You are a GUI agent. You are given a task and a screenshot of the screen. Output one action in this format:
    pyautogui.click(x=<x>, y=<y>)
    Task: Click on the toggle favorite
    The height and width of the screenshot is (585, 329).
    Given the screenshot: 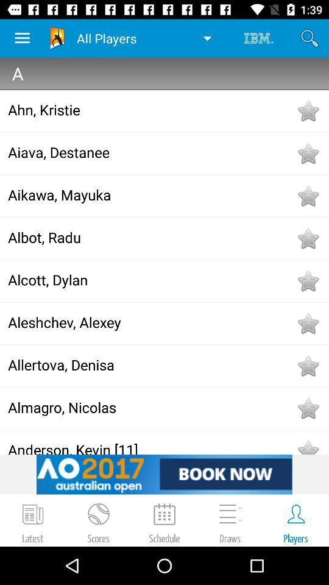 What is the action you would take?
    pyautogui.click(x=308, y=324)
    